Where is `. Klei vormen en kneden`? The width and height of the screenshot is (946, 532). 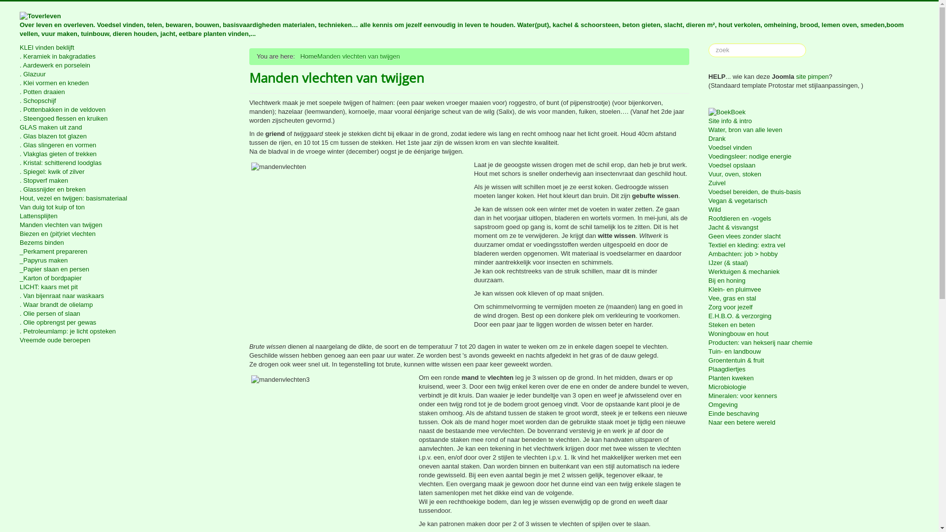 . Klei vormen en kneden is located at coordinates (125, 83).